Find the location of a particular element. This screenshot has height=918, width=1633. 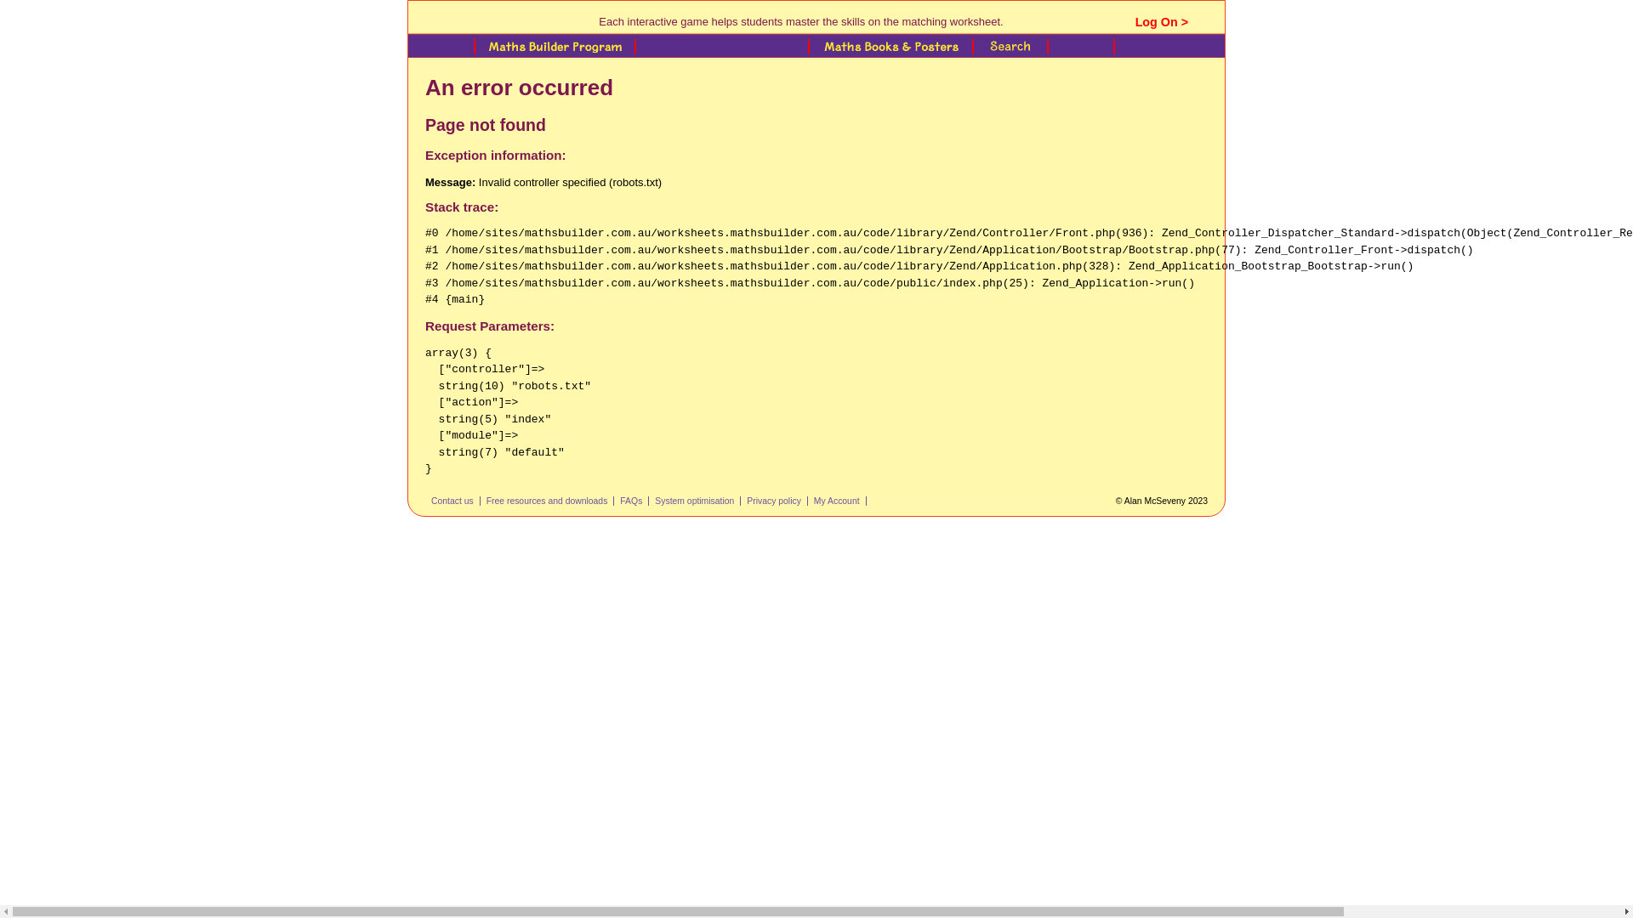

My Account is located at coordinates (840, 501).